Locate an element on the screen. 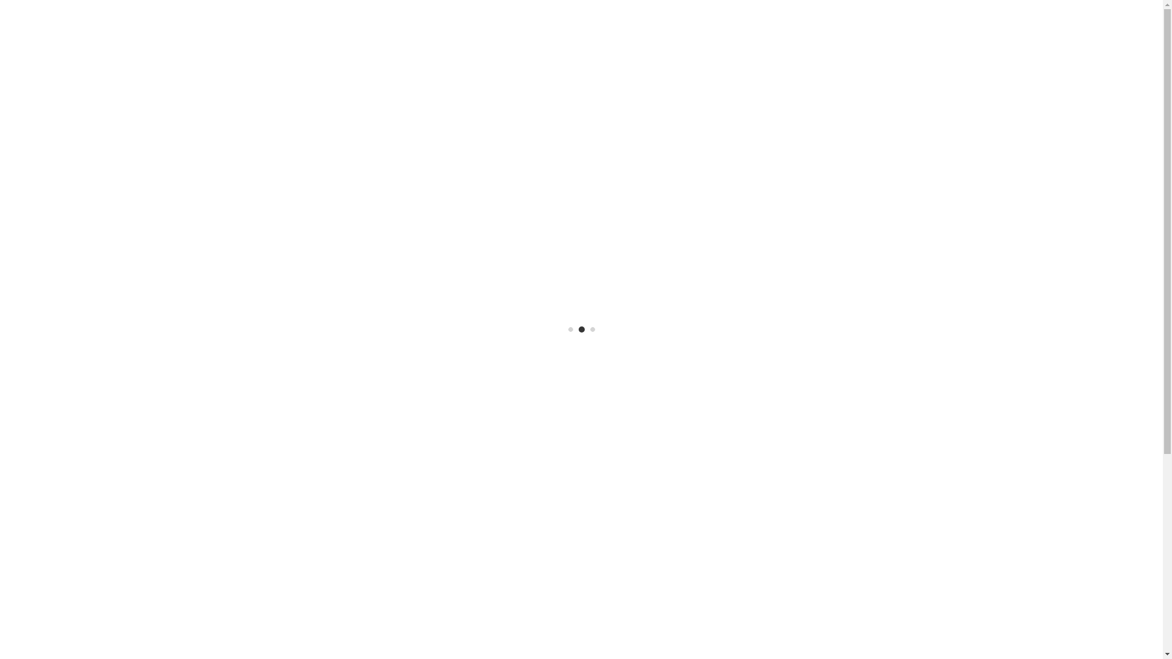 The height and width of the screenshot is (659, 1172). FILMS is located at coordinates (669, 24).